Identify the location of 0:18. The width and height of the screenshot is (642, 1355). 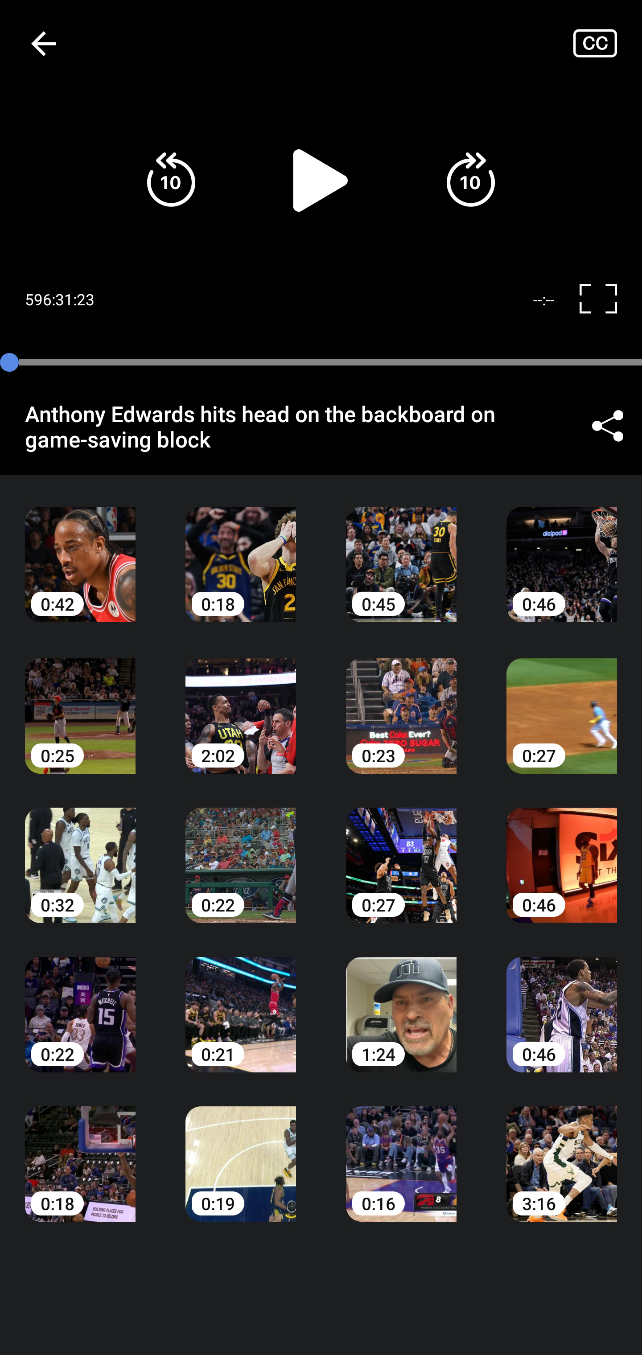
(80, 1152).